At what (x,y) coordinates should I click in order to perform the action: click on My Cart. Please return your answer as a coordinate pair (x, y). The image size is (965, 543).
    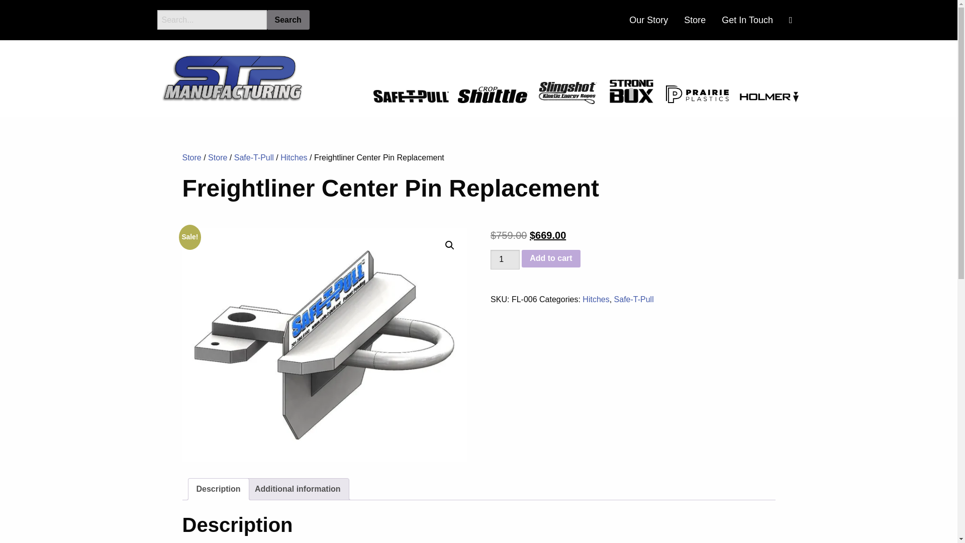
    Looking at the image, I should click on (791, 20).